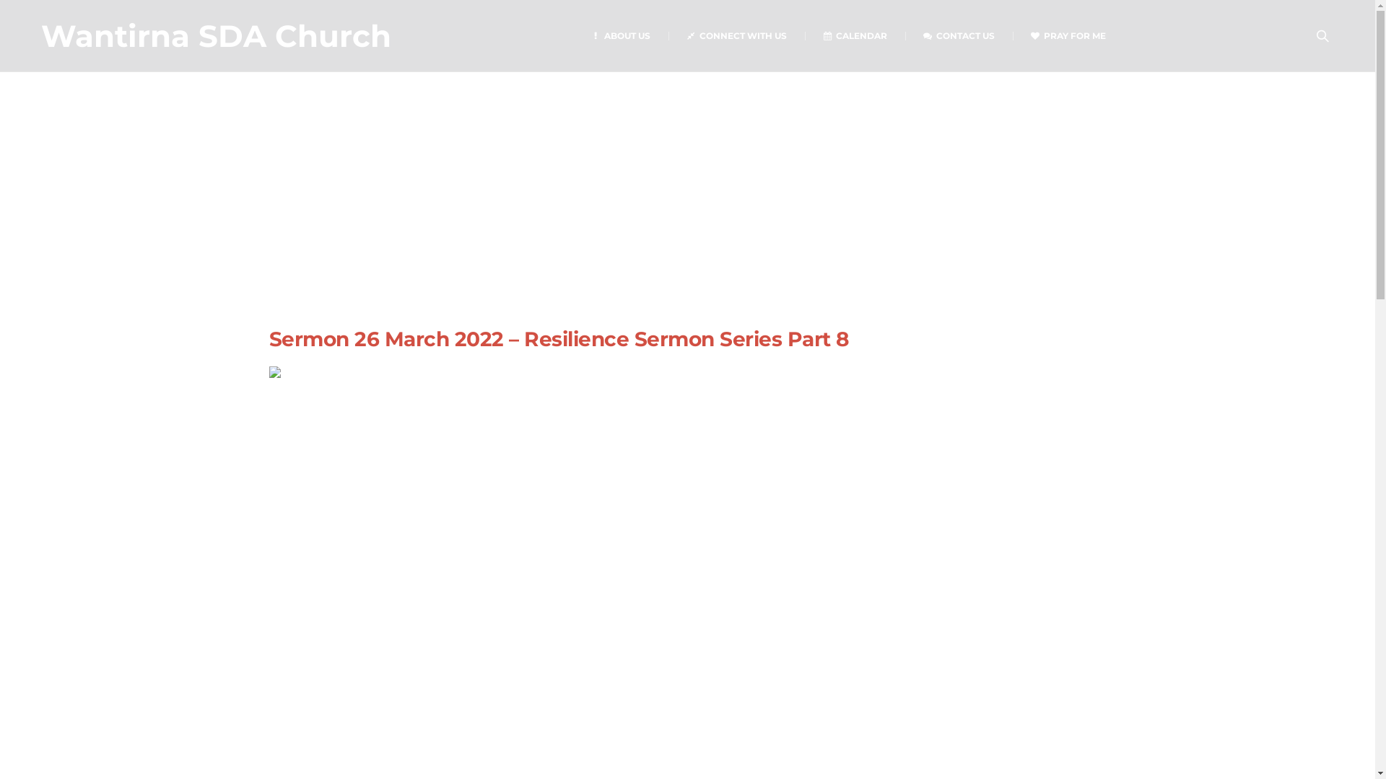  I want to click on CONTACT US, so click(959, 36).